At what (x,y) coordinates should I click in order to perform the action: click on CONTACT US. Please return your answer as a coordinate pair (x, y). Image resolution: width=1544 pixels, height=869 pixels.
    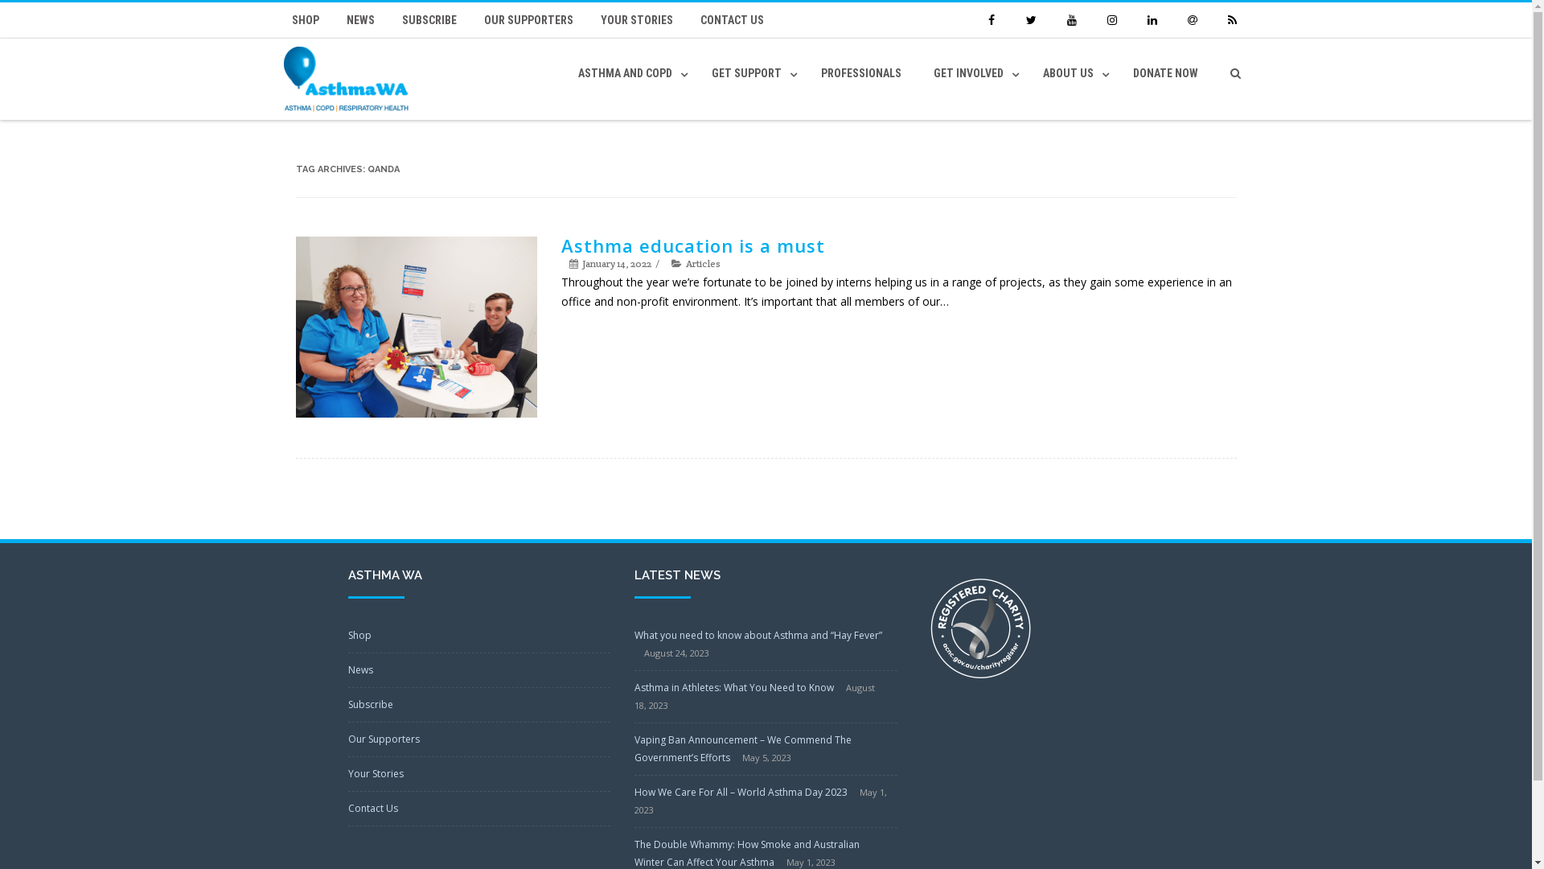
    Looking at the image, I should click on (732, 20).